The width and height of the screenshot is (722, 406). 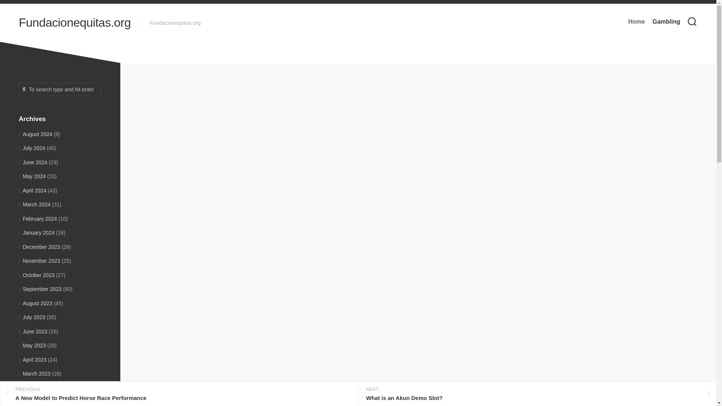 What do you see at coordinates (60, 89) in the screenshot?
I see `To search type and hit enter` at bounding box center [60, 89].